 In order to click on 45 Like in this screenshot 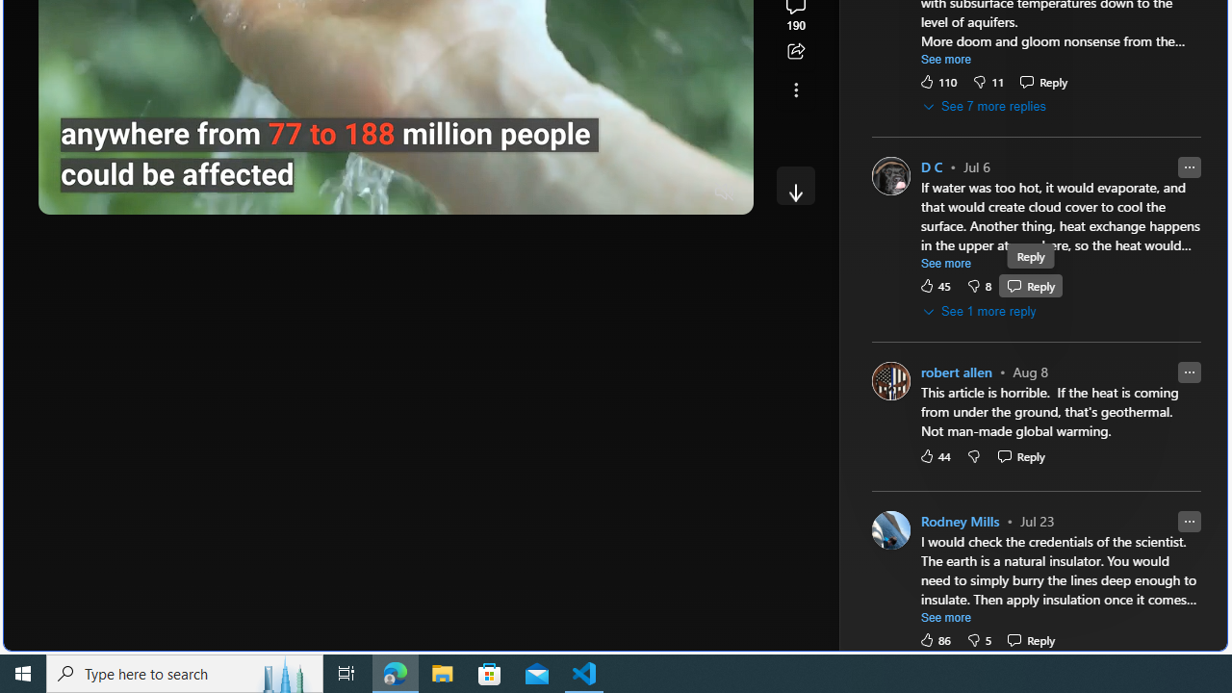, I will do `click(934, 287)`.